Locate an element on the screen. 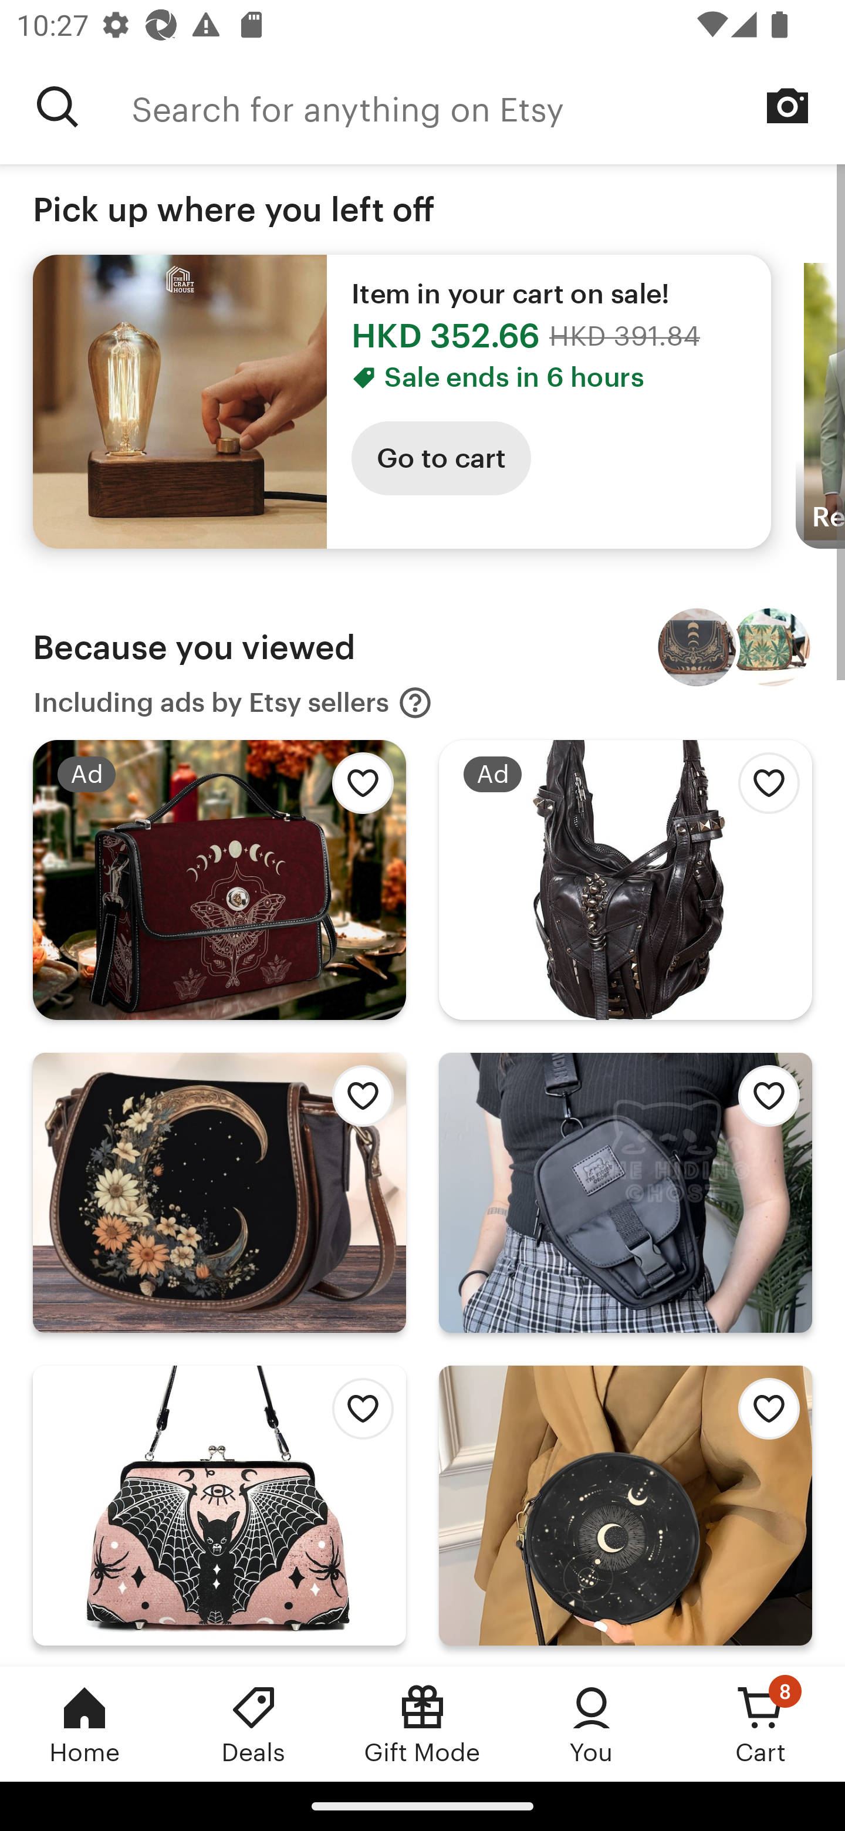 Image resolution: width=845 pixels, height=1831 pixels. Cart, 8 new notifications Cart is located at coordinates (760, 1724).